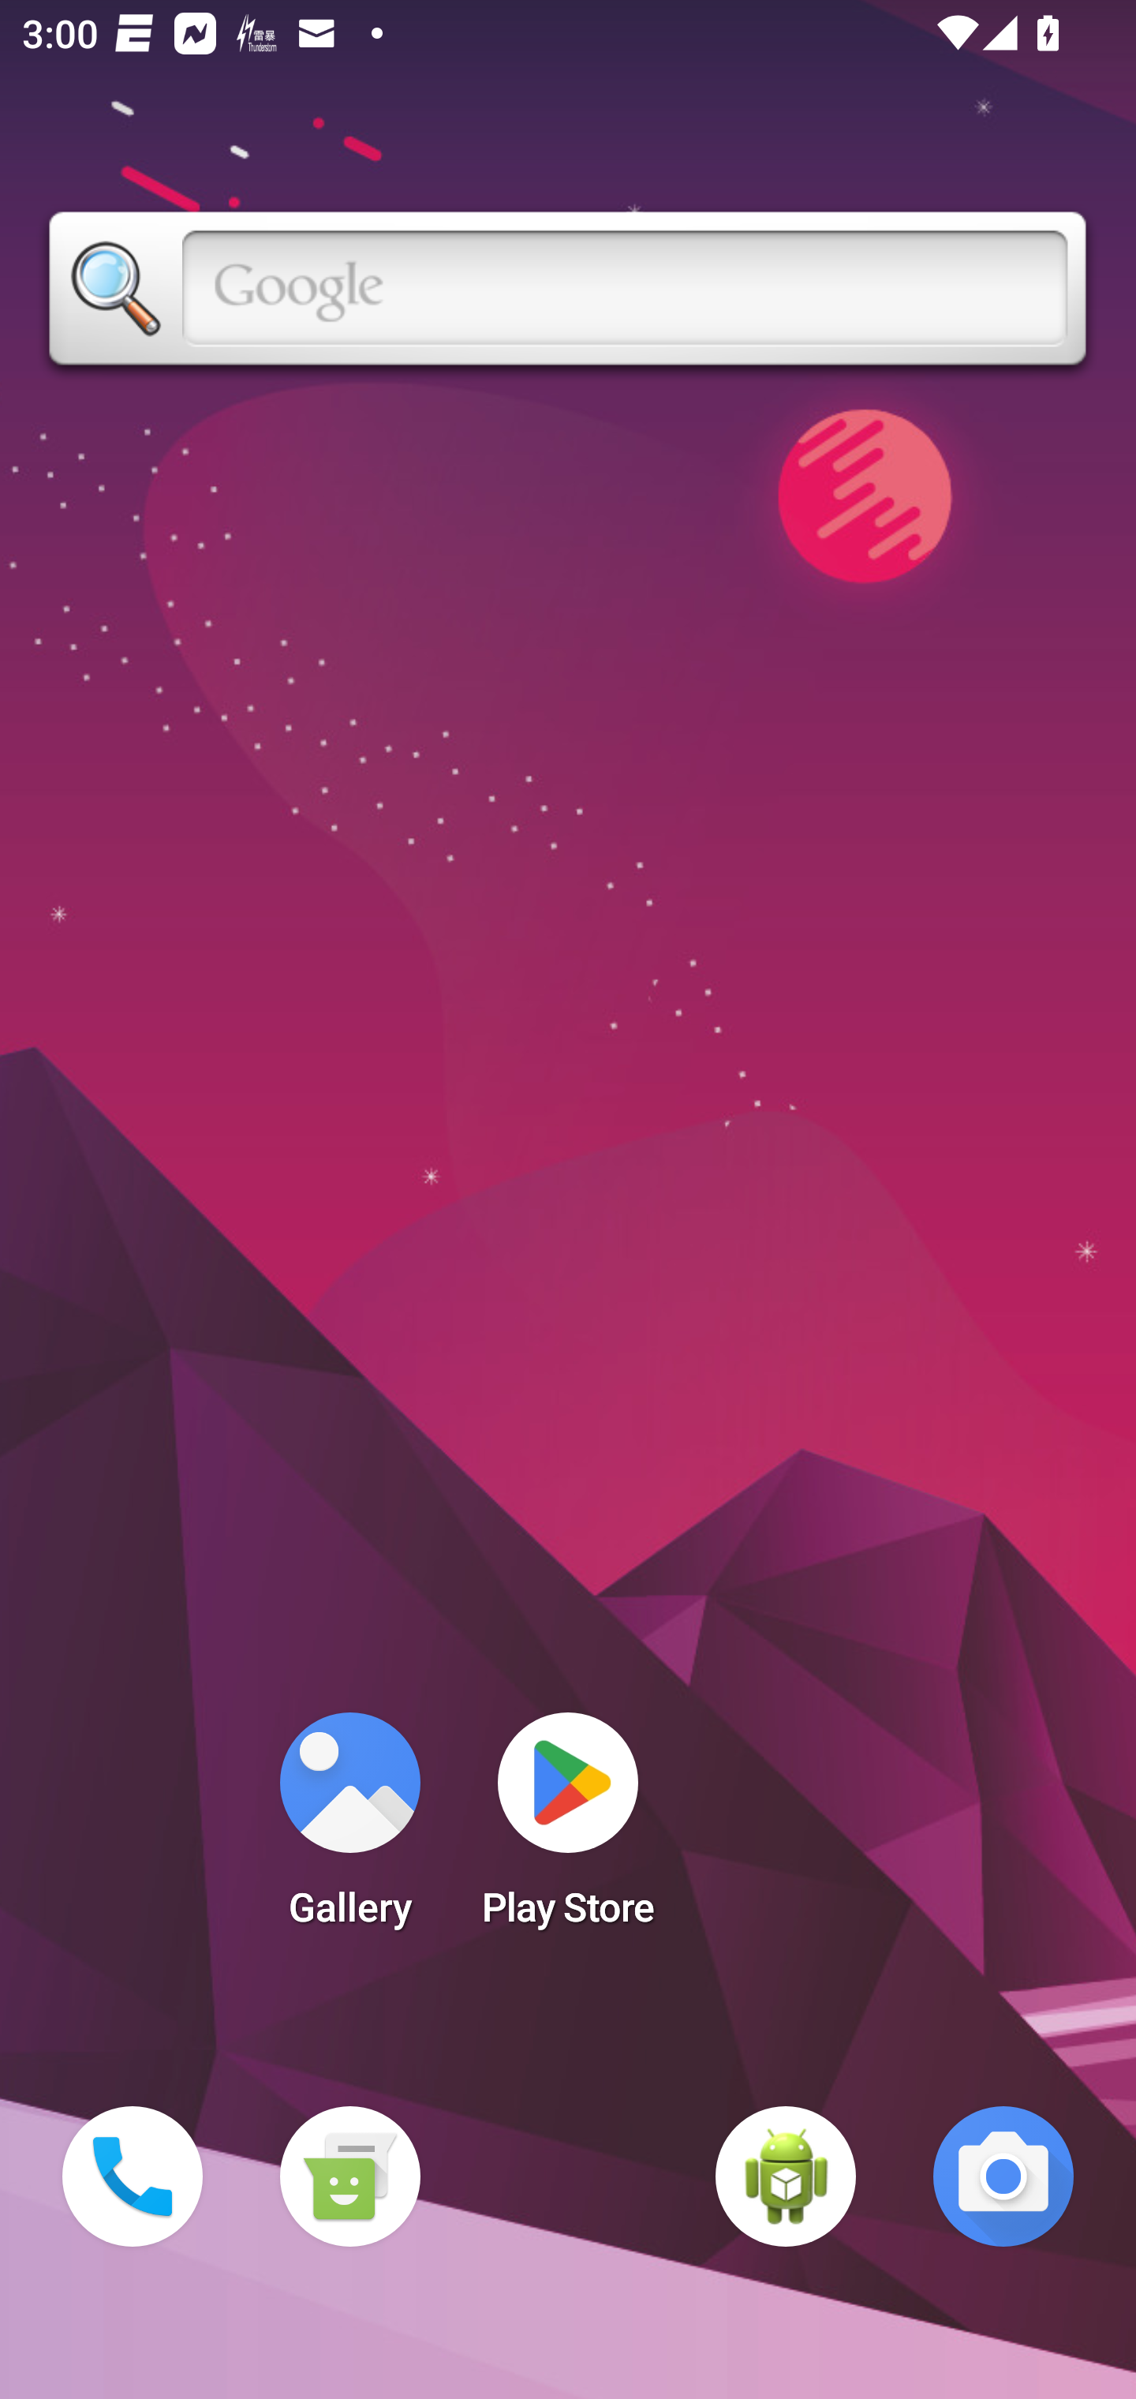  Describe the element at coordinates (133, 2176) in the screenshot. I see `Phone` at that location.